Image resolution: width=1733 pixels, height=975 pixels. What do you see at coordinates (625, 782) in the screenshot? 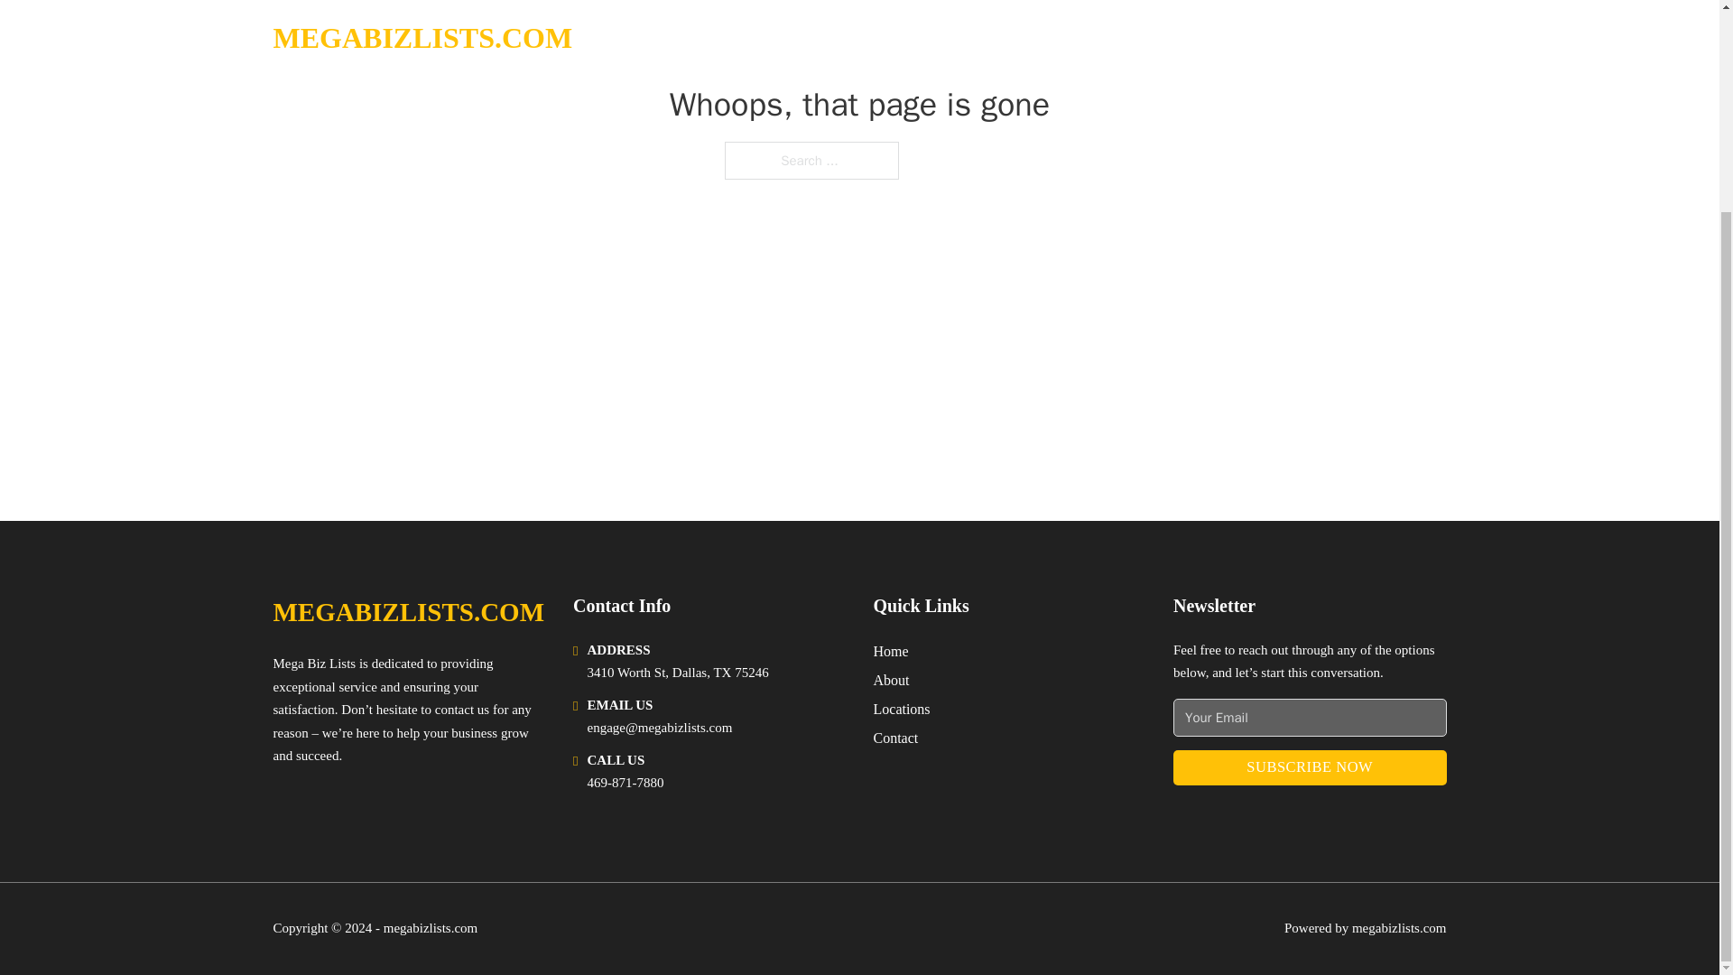
I see `469-871-7880` at bounding box center [625, 782].